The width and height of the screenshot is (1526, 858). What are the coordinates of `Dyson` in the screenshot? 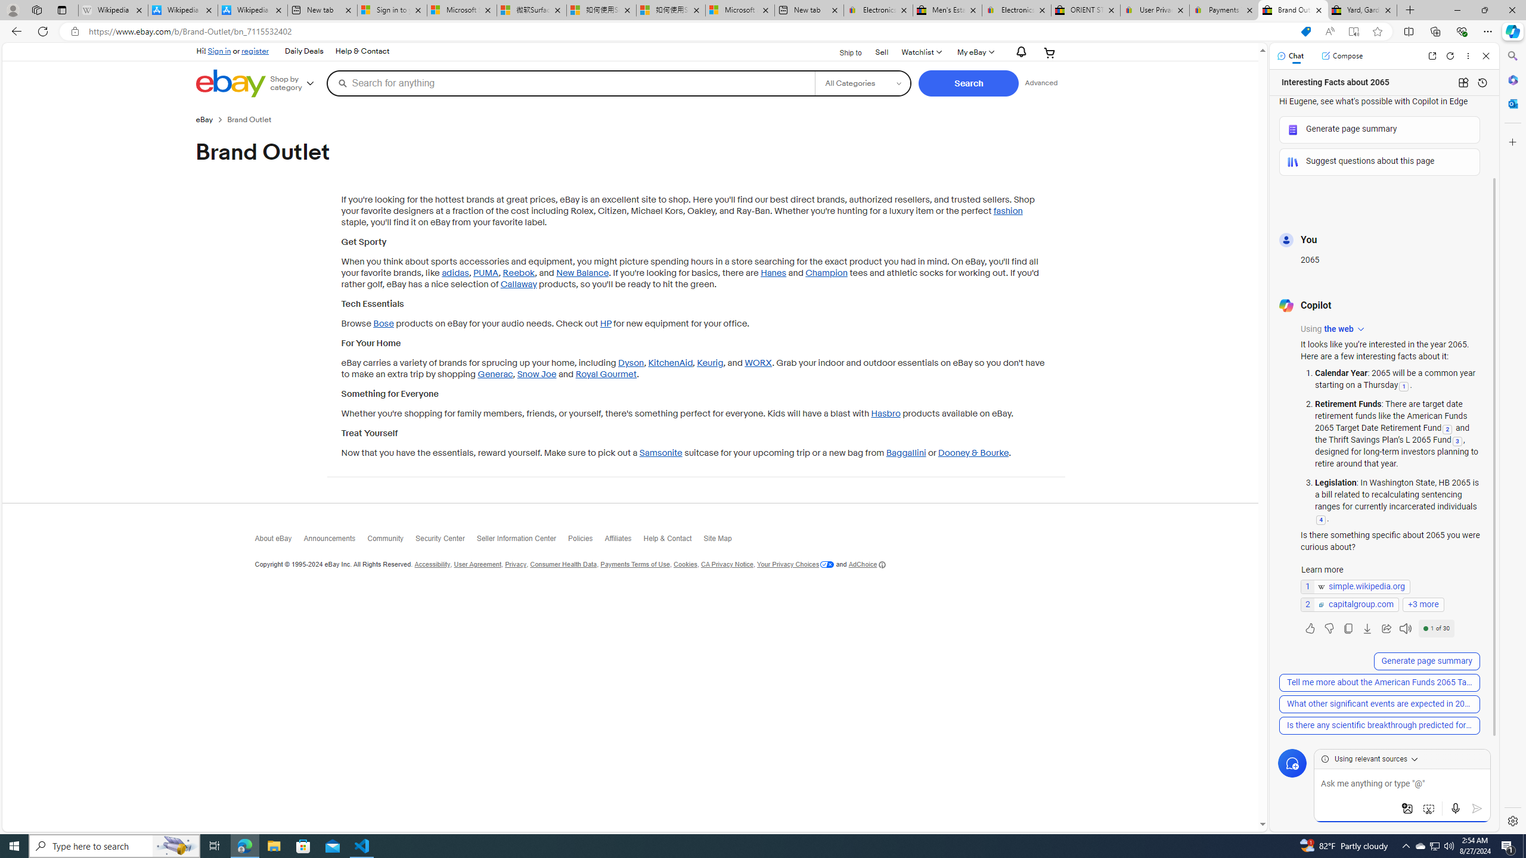 It's located at (631, 363).